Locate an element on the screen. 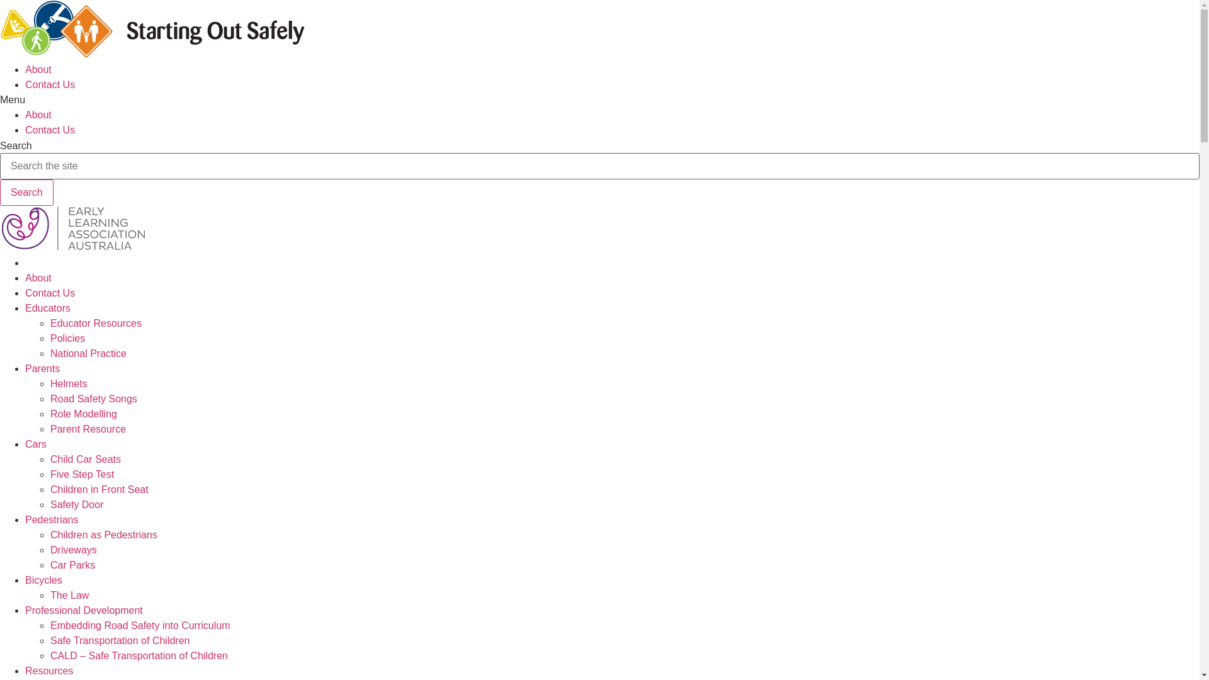 The image size is (1209, 680). Cars is located at coordinates (36, 445).